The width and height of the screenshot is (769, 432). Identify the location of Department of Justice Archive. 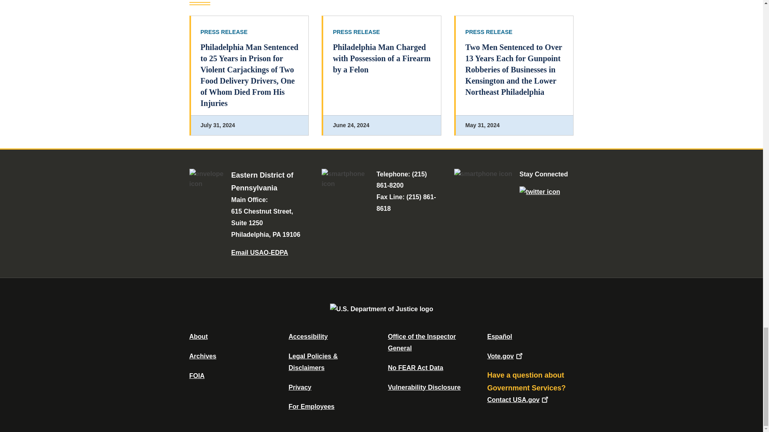
(203, 356).